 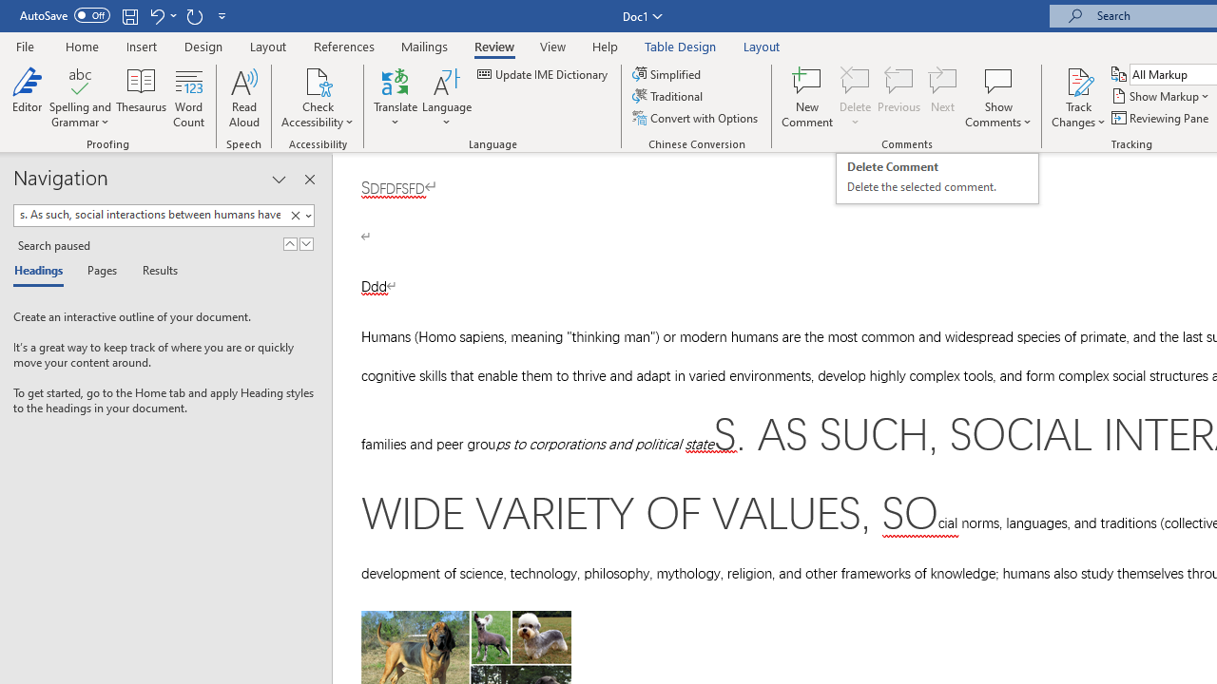 I want to click on Editor, so click(x=27, y=97).